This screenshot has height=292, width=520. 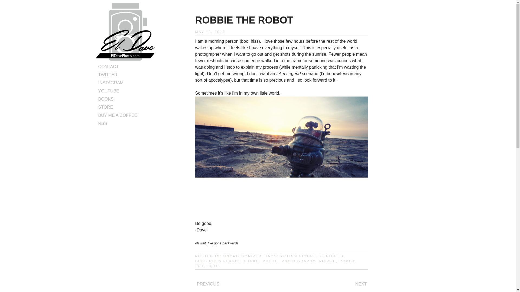 I want to click on TOYS, so click(x=213, y=266).